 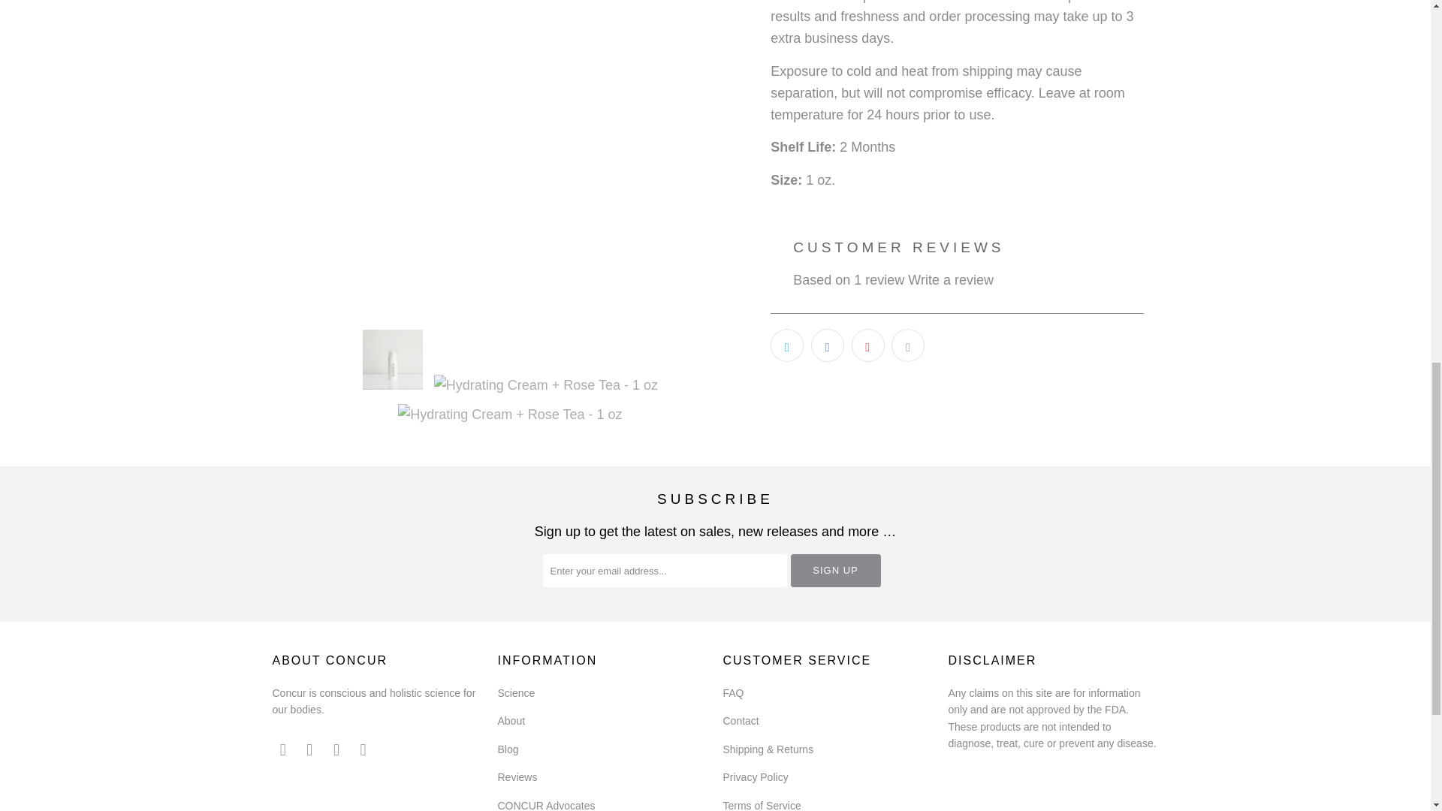 What do you see at coordinates (786, 345) in the screenshot?
I see `Share this on Twitter` at bounding box center [786, 345].